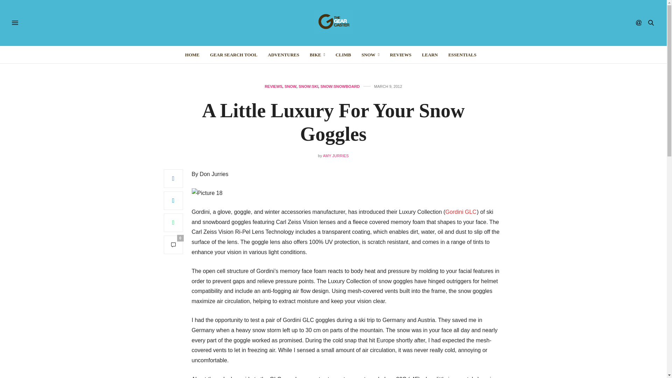  I want to click on REVIEWS, so click(400, 55).